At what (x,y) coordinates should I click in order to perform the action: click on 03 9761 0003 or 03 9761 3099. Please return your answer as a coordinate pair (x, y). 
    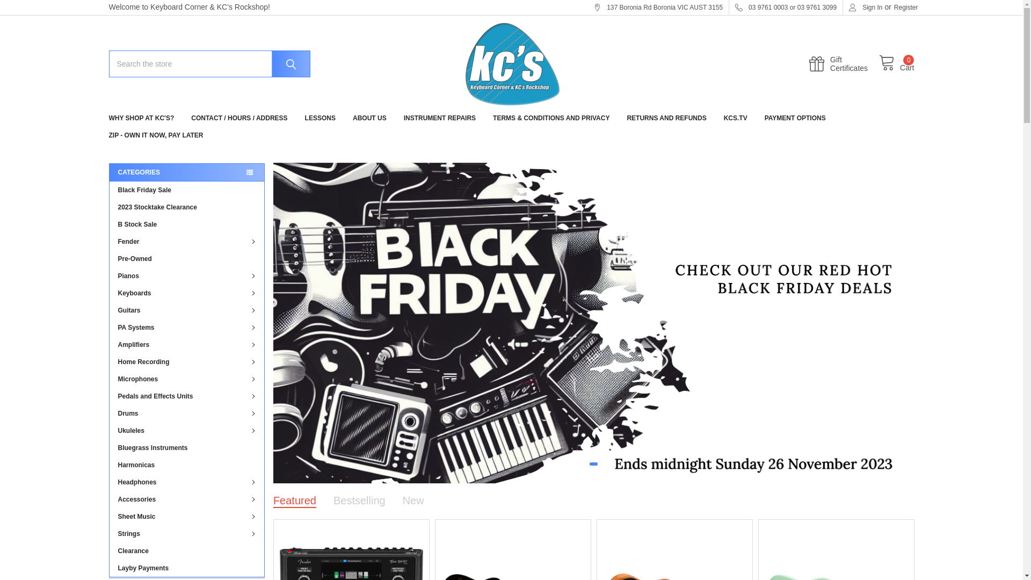
    Looking at the image, I should click on (786, 8).